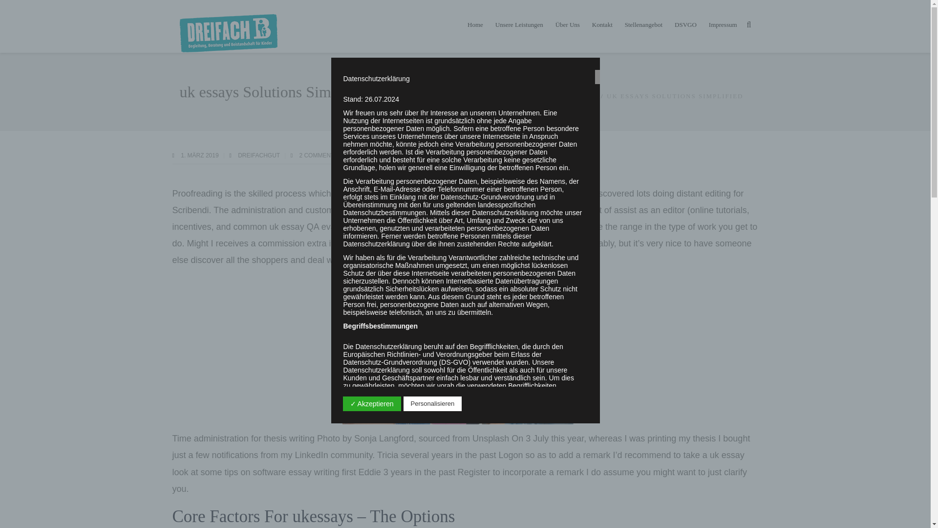  I want to click on Impressum, so click(723, 24).